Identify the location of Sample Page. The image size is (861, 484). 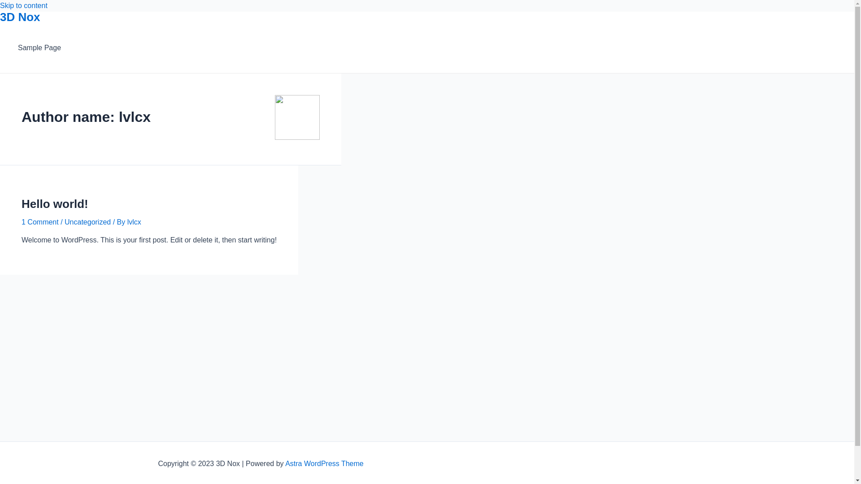
(39, 48).